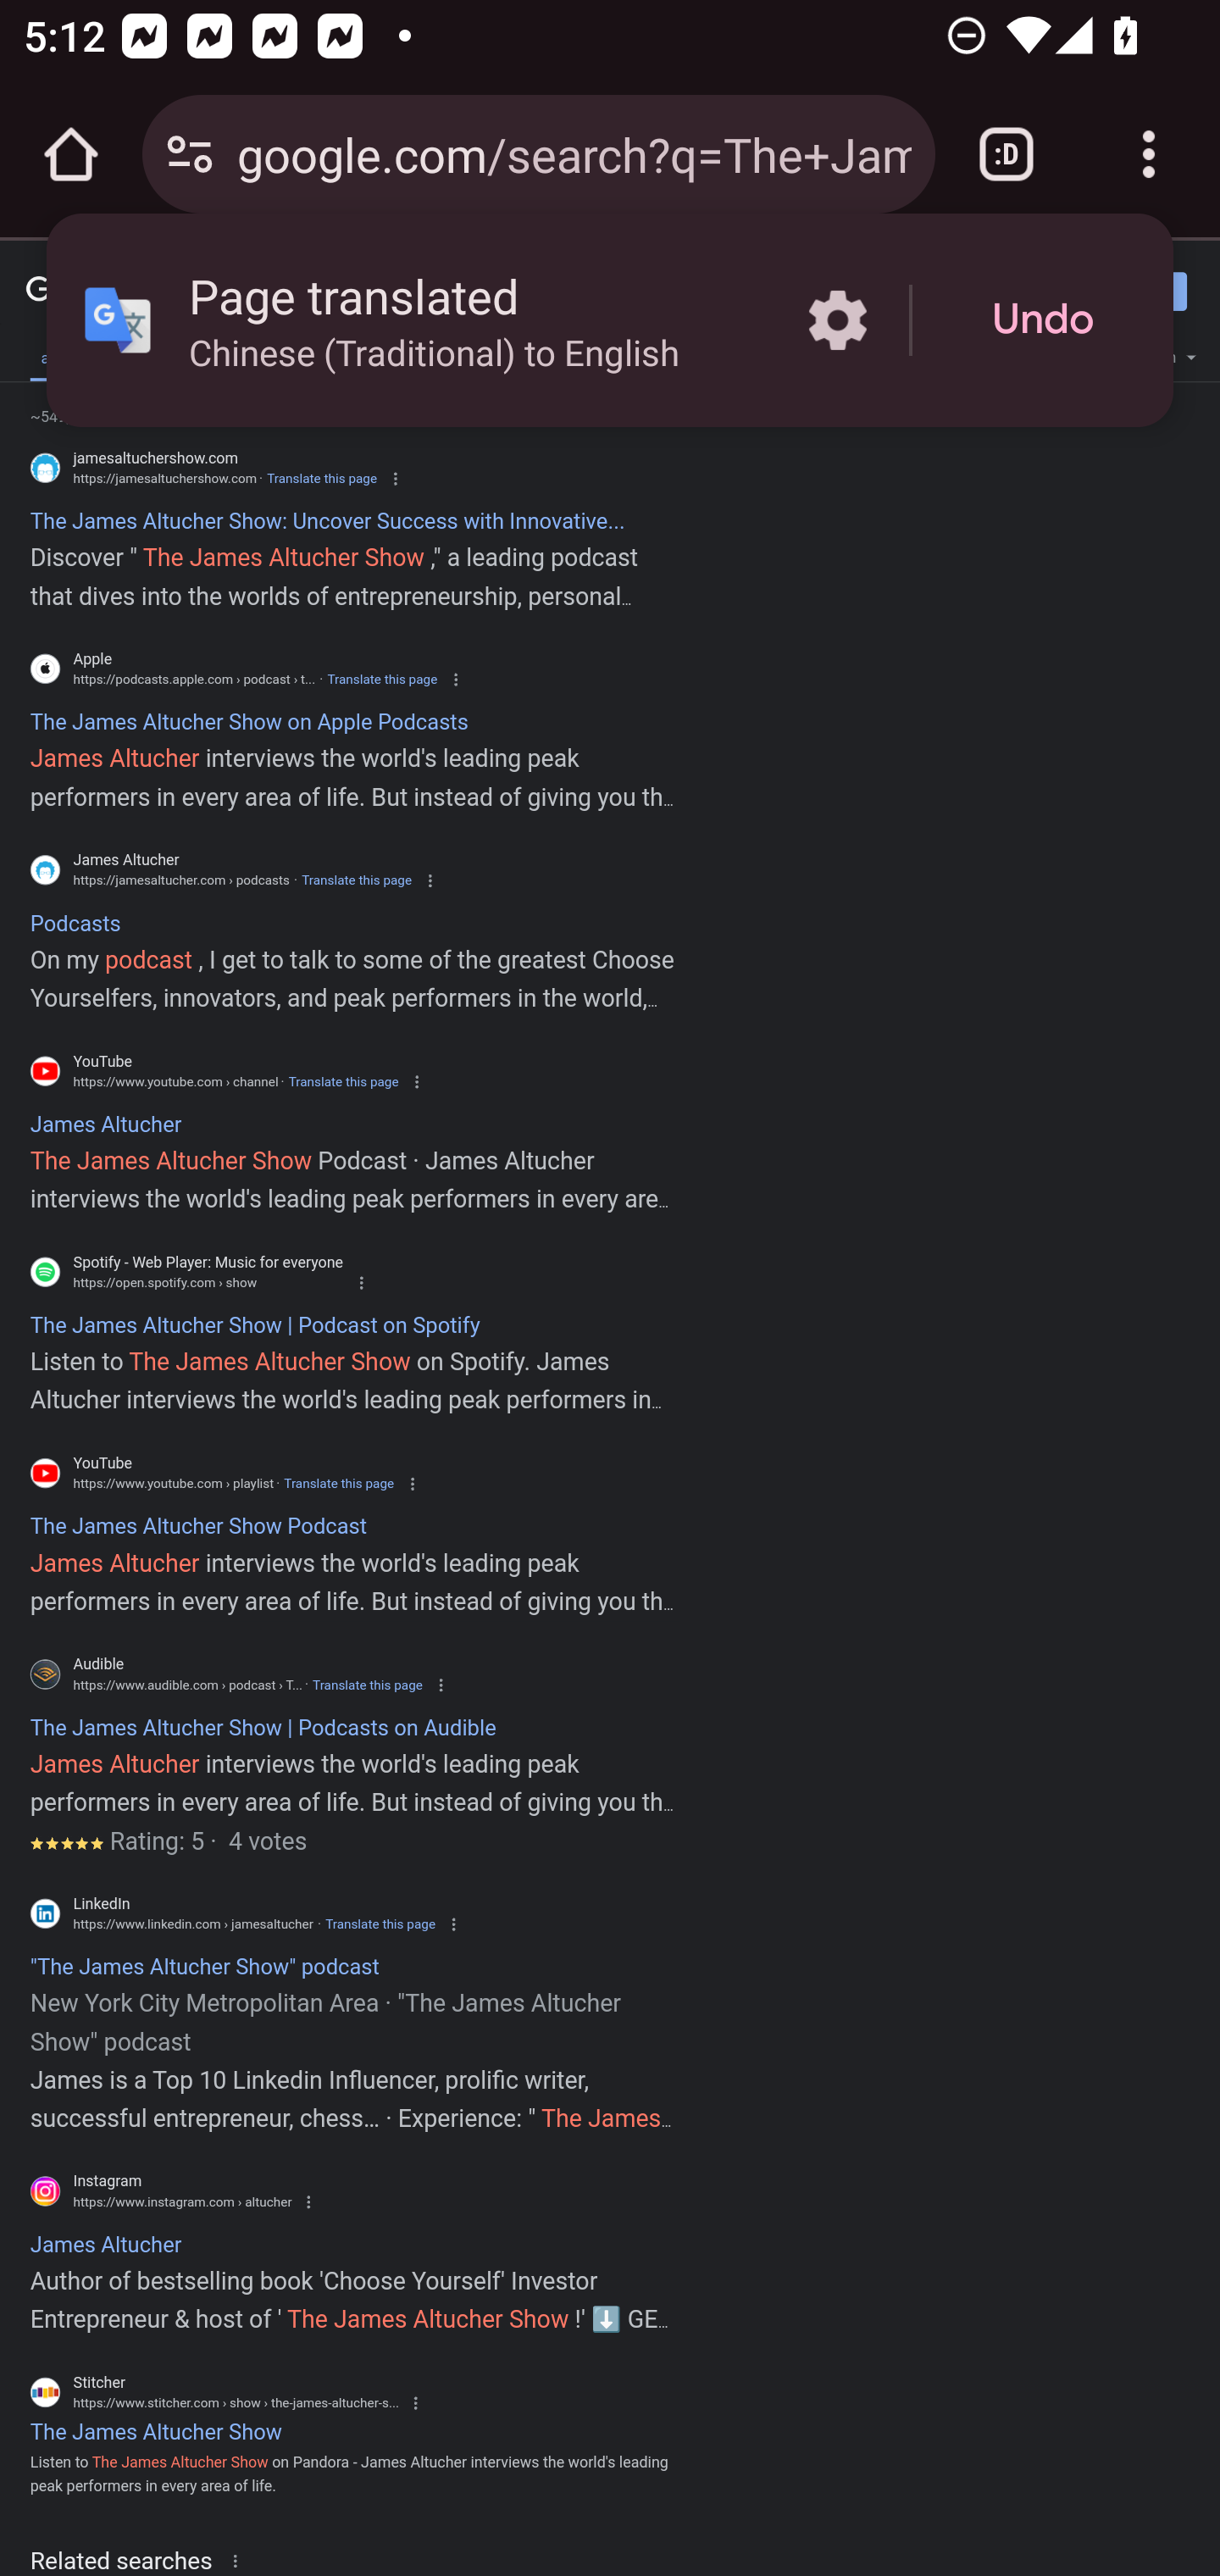 This screenshot has width=1220, height=2576. What do you see at coordinates (71, 154) in the screenshot?
I see `Open the home page` at bounding box center [71, 154].